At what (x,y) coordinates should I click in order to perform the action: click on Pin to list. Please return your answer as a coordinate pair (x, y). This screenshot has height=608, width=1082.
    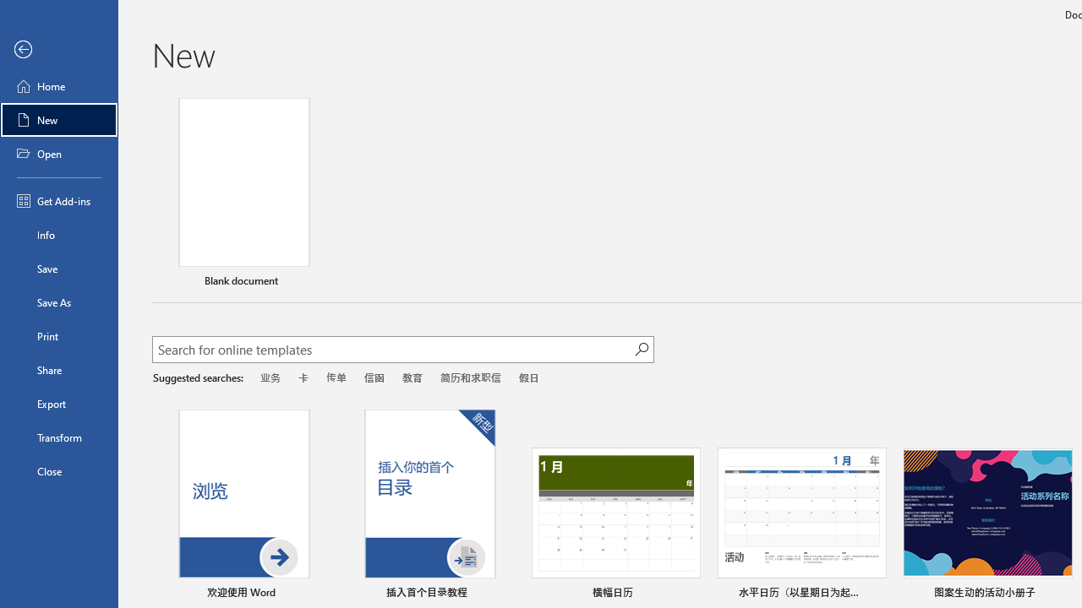
    Looking at the image, I should click on (1061, 594).